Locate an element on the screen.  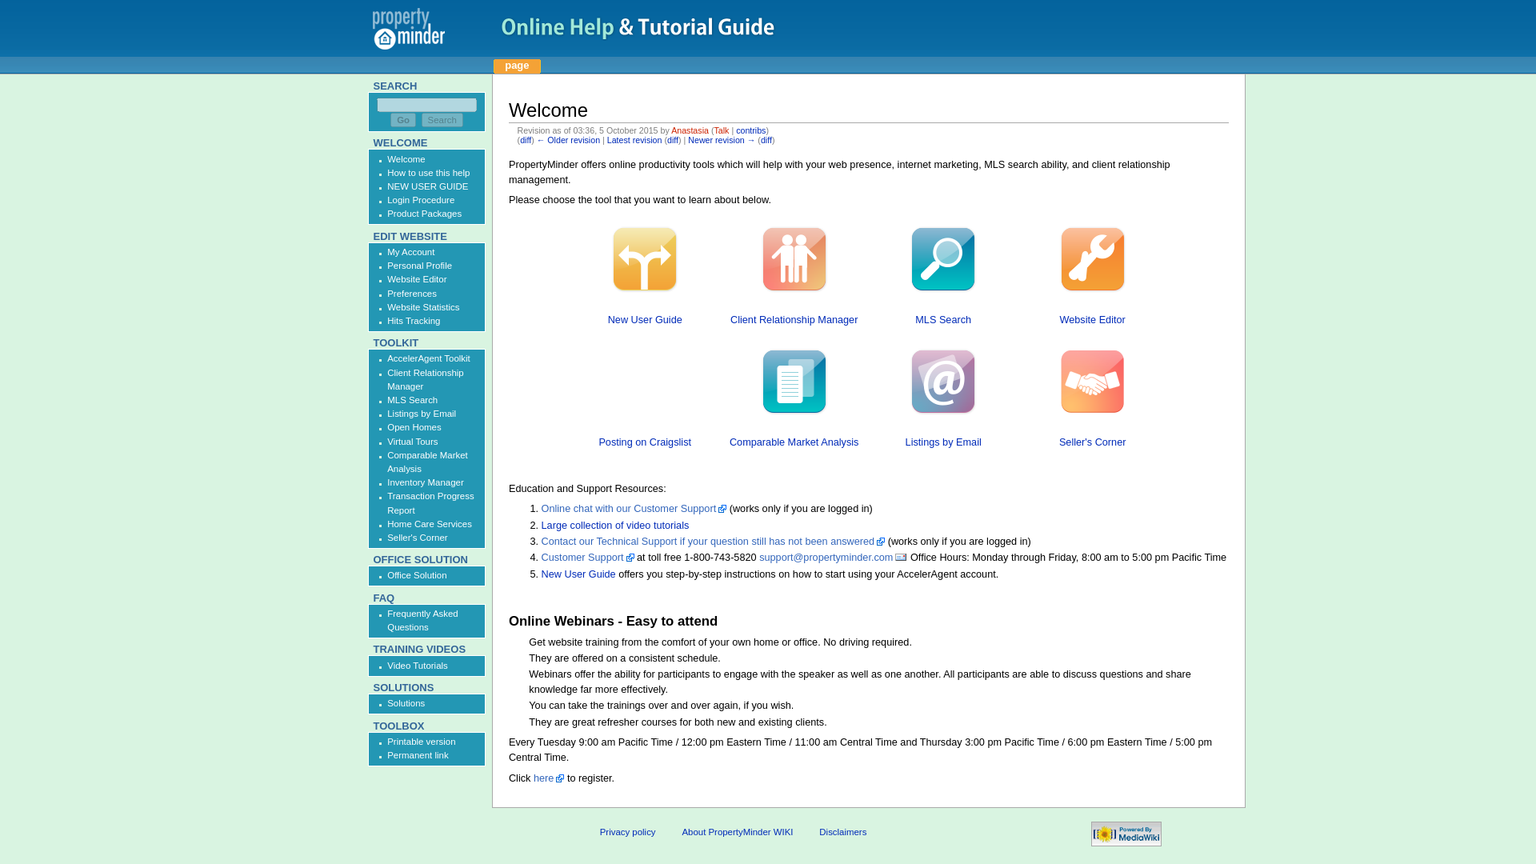
Latest revision is located at coordinates (634, 139).